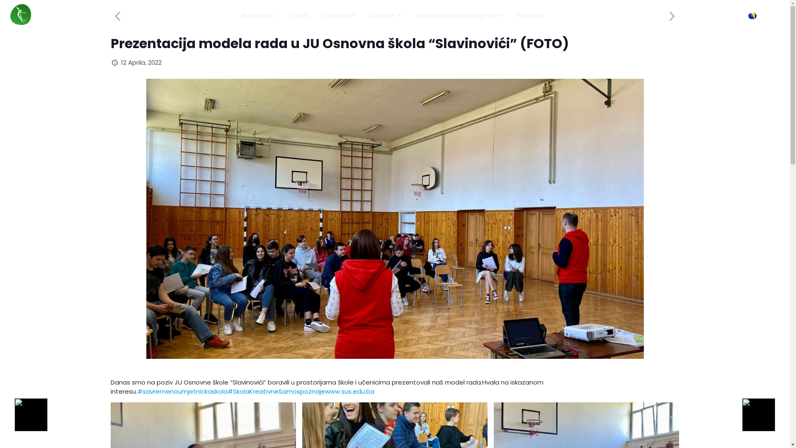 The width and height of the screenshot is (796, 448). I want to click on #SkolaKreativneSamospoznaje, so click(276, 392).